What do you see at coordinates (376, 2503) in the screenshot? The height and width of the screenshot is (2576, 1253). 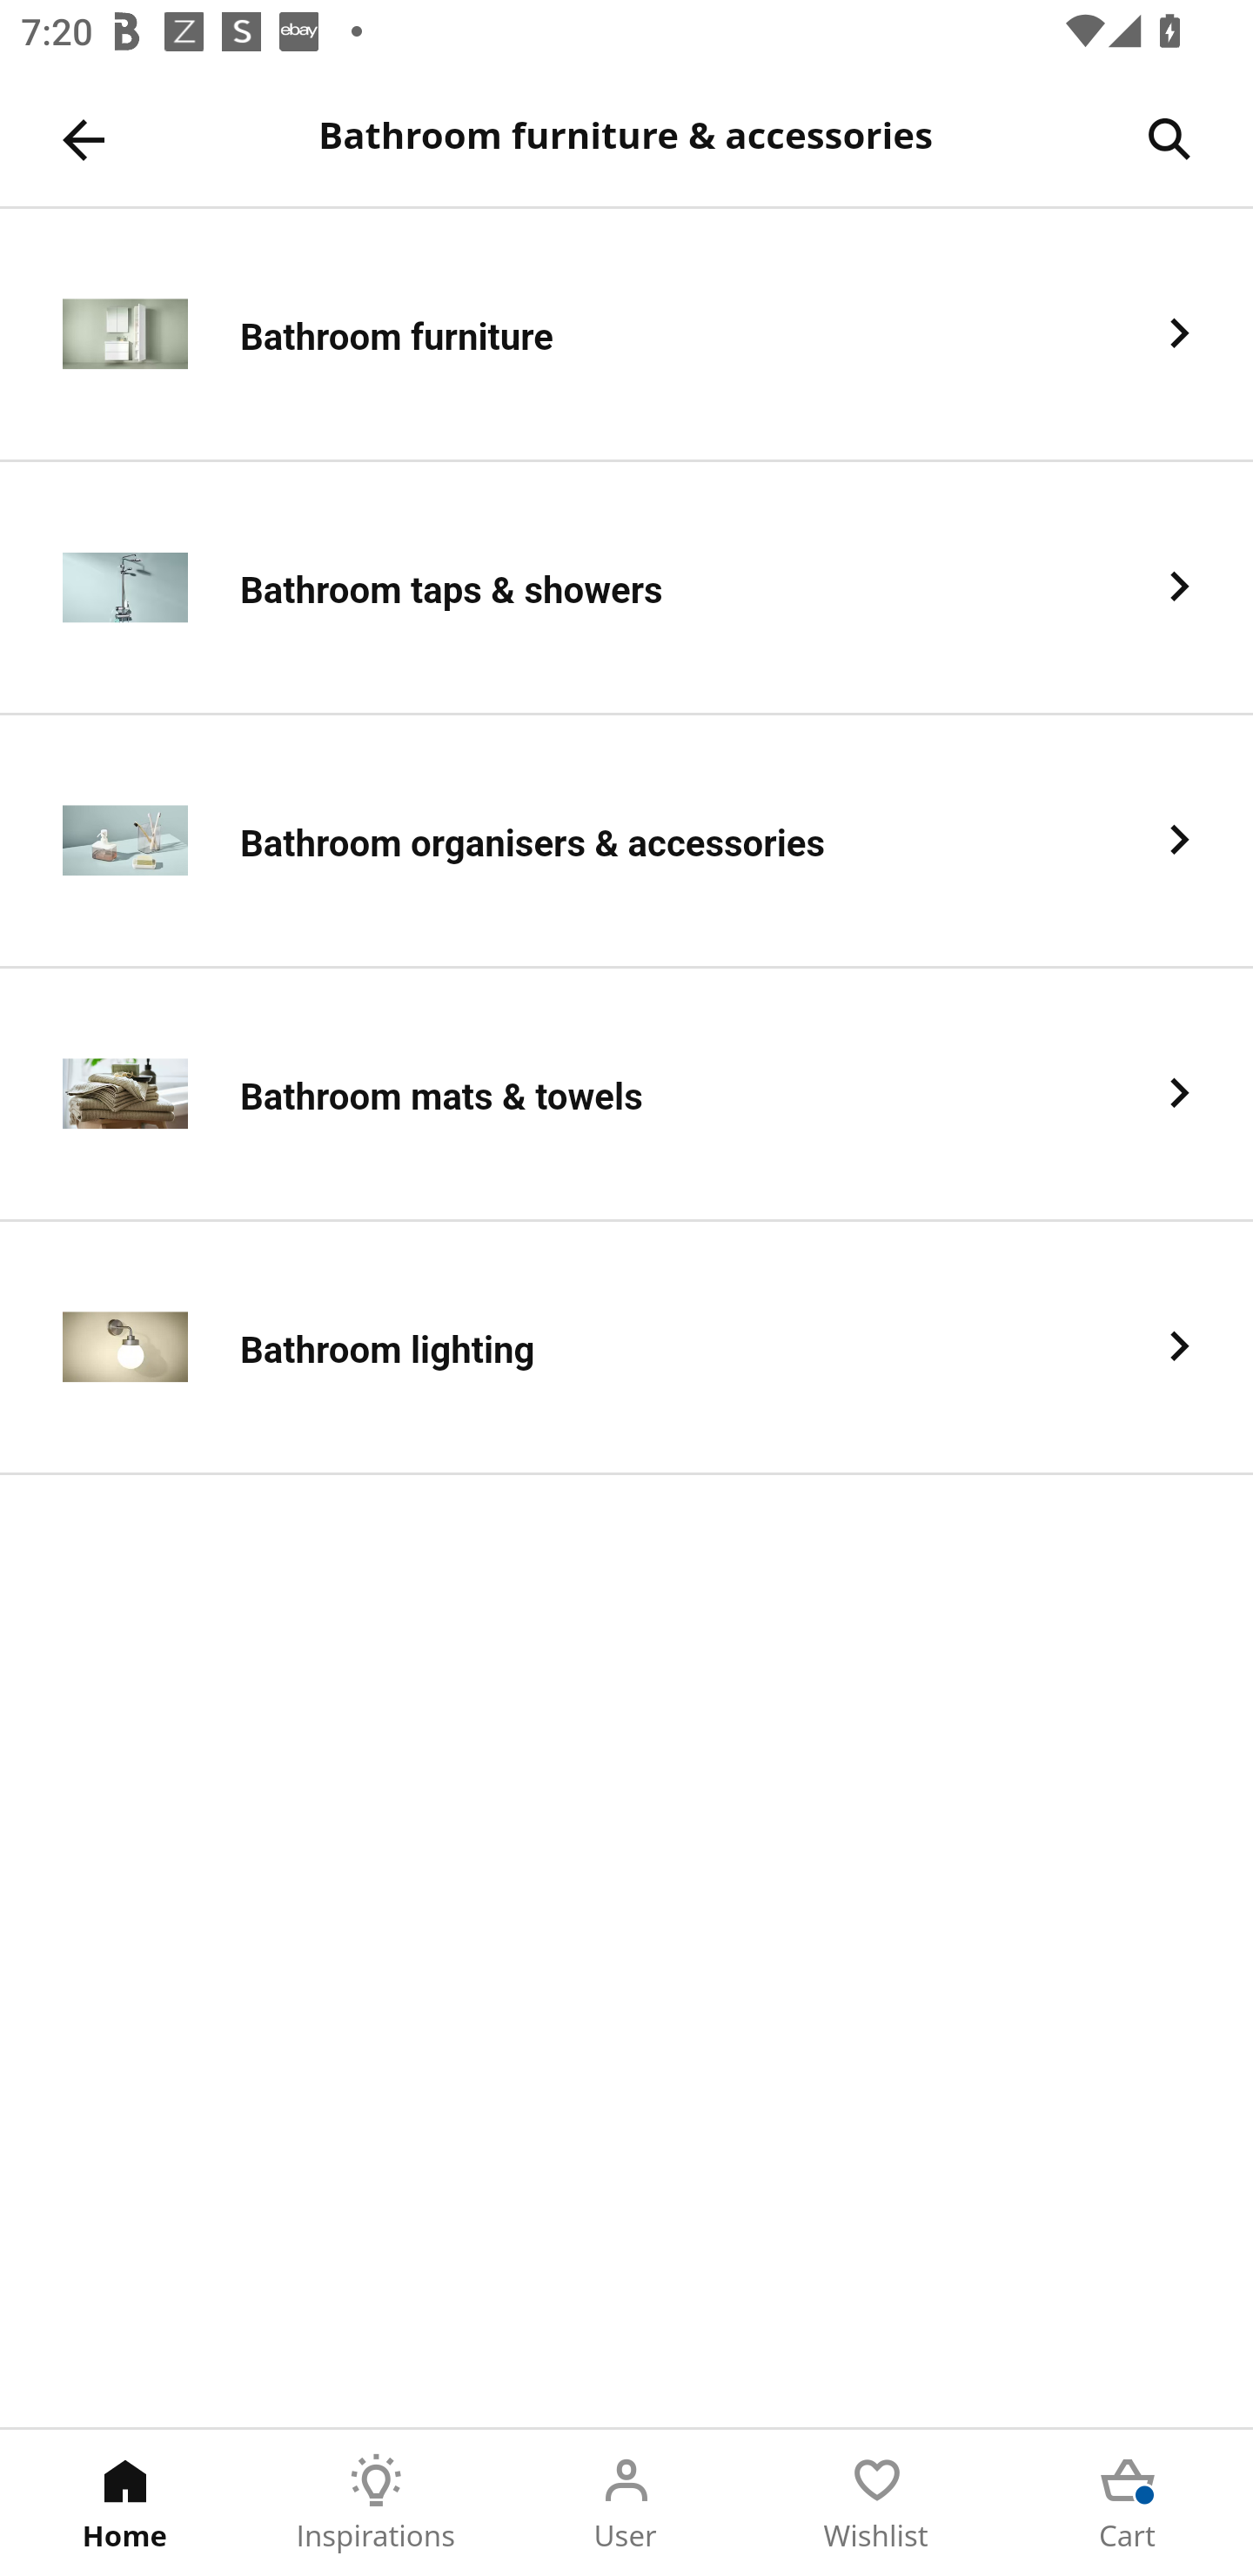 I see `Inspirations
Tab 2 of 5` at bounding box center [376, 2503].